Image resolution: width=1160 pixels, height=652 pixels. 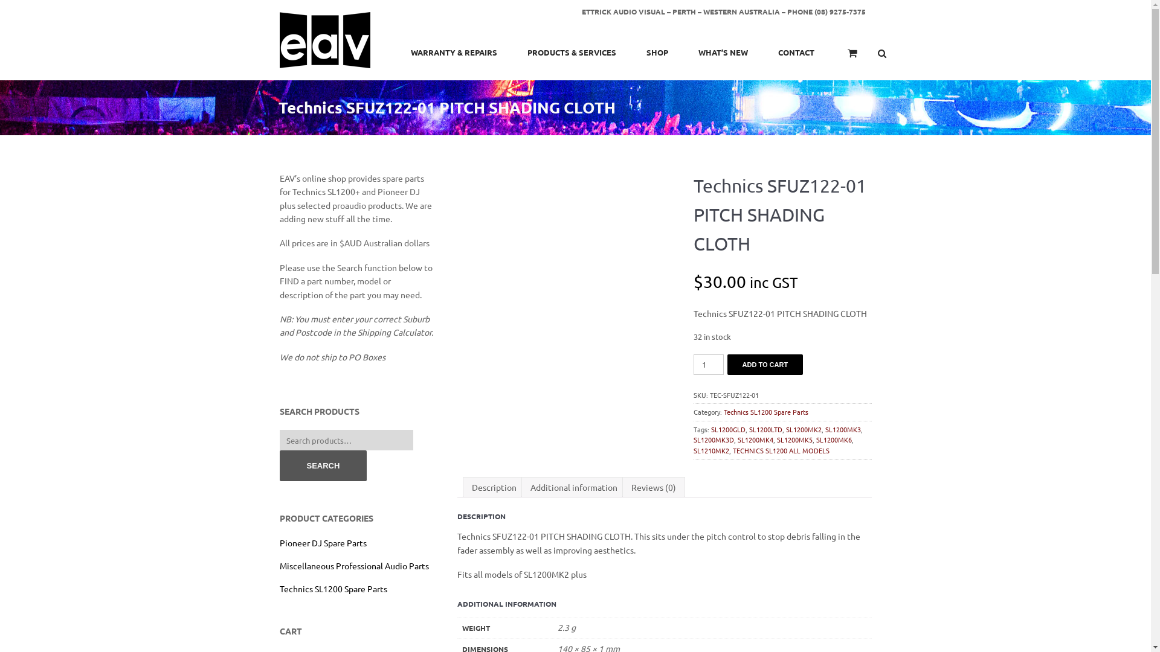 What do you see at coordinates (755, 439) in the screenshot?
I see `SL1200MK4` at bounding box center [755, 439].